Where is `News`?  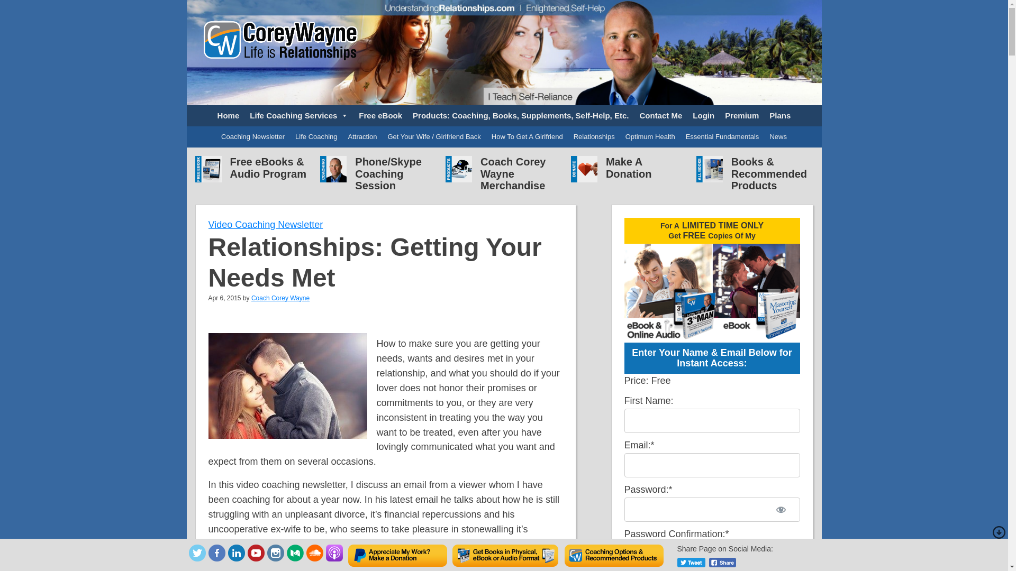 News is located at coordinates (778, 136).